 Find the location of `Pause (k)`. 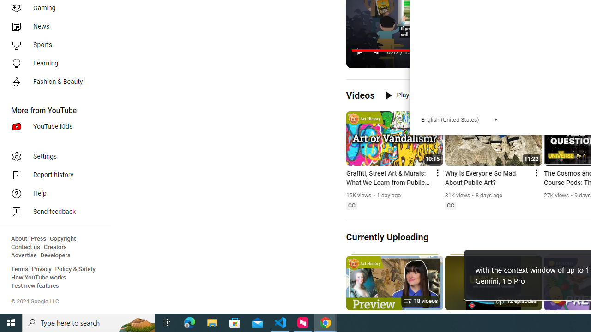

Pause (k) is located at coordinates (360, 52).